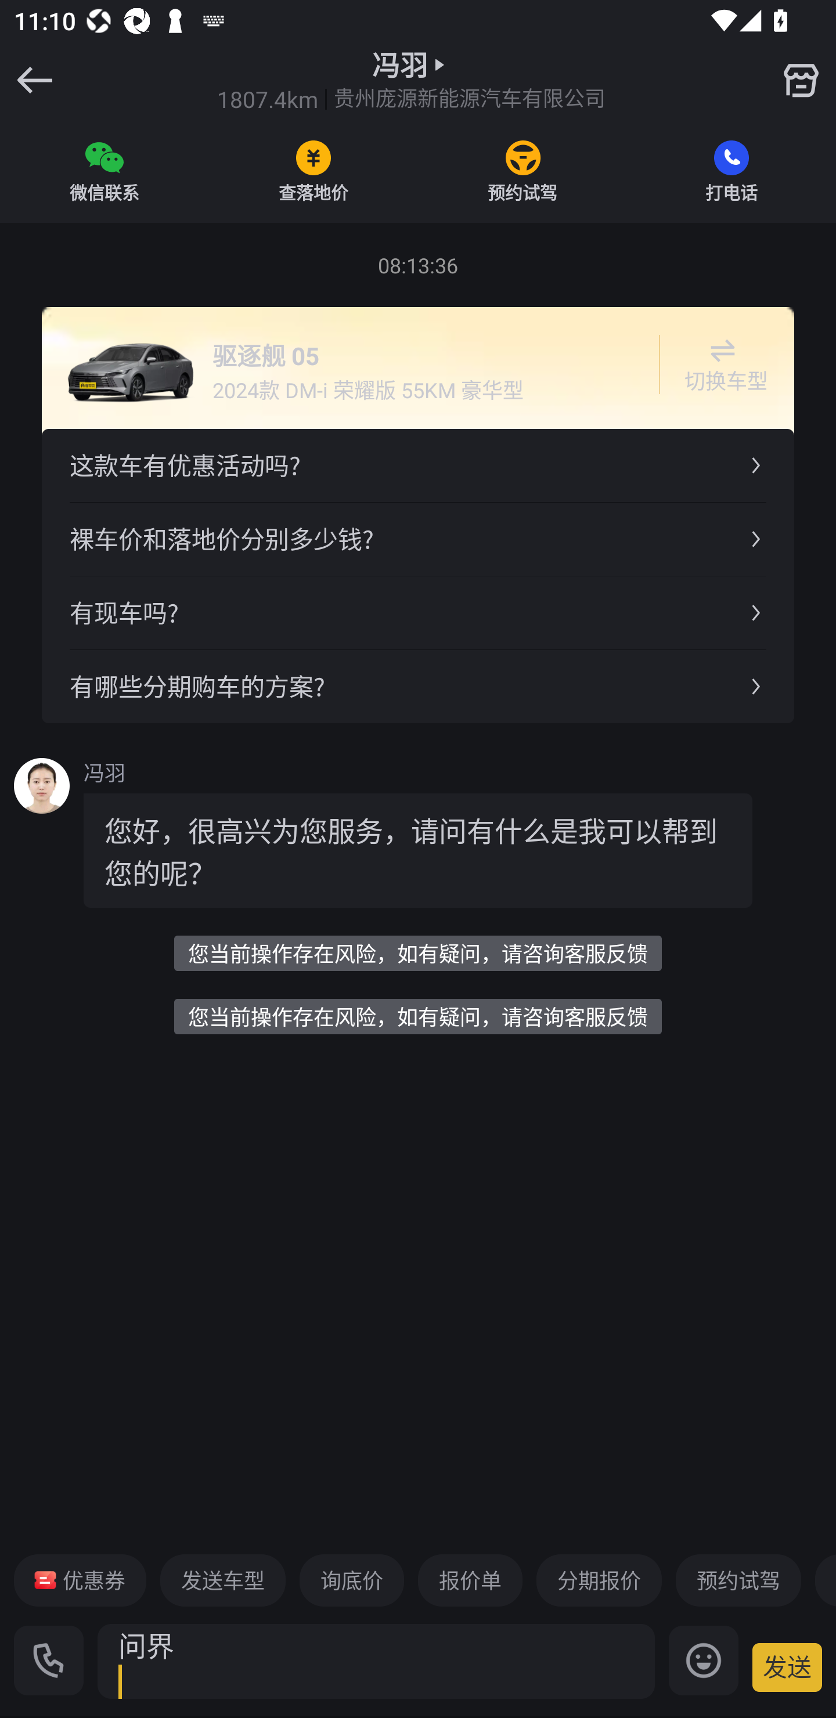 This screenshot has height=1718, width=836. I want to click on 查落地价, so click(313, 171).